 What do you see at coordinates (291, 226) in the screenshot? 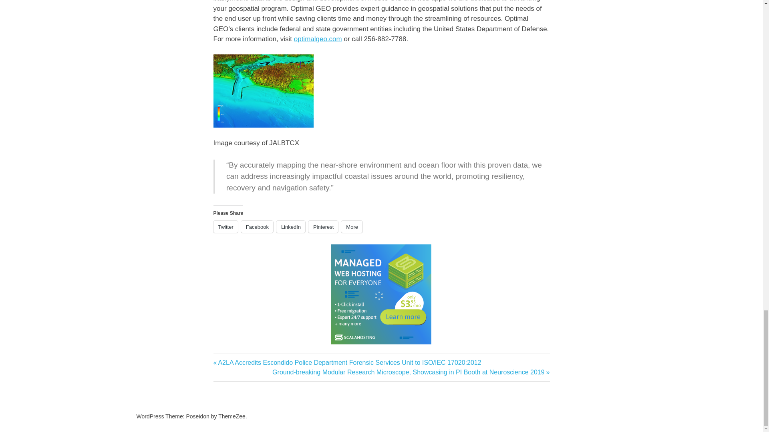
I see `Click to share on LinkedIn` at bounding box center [291, 226].